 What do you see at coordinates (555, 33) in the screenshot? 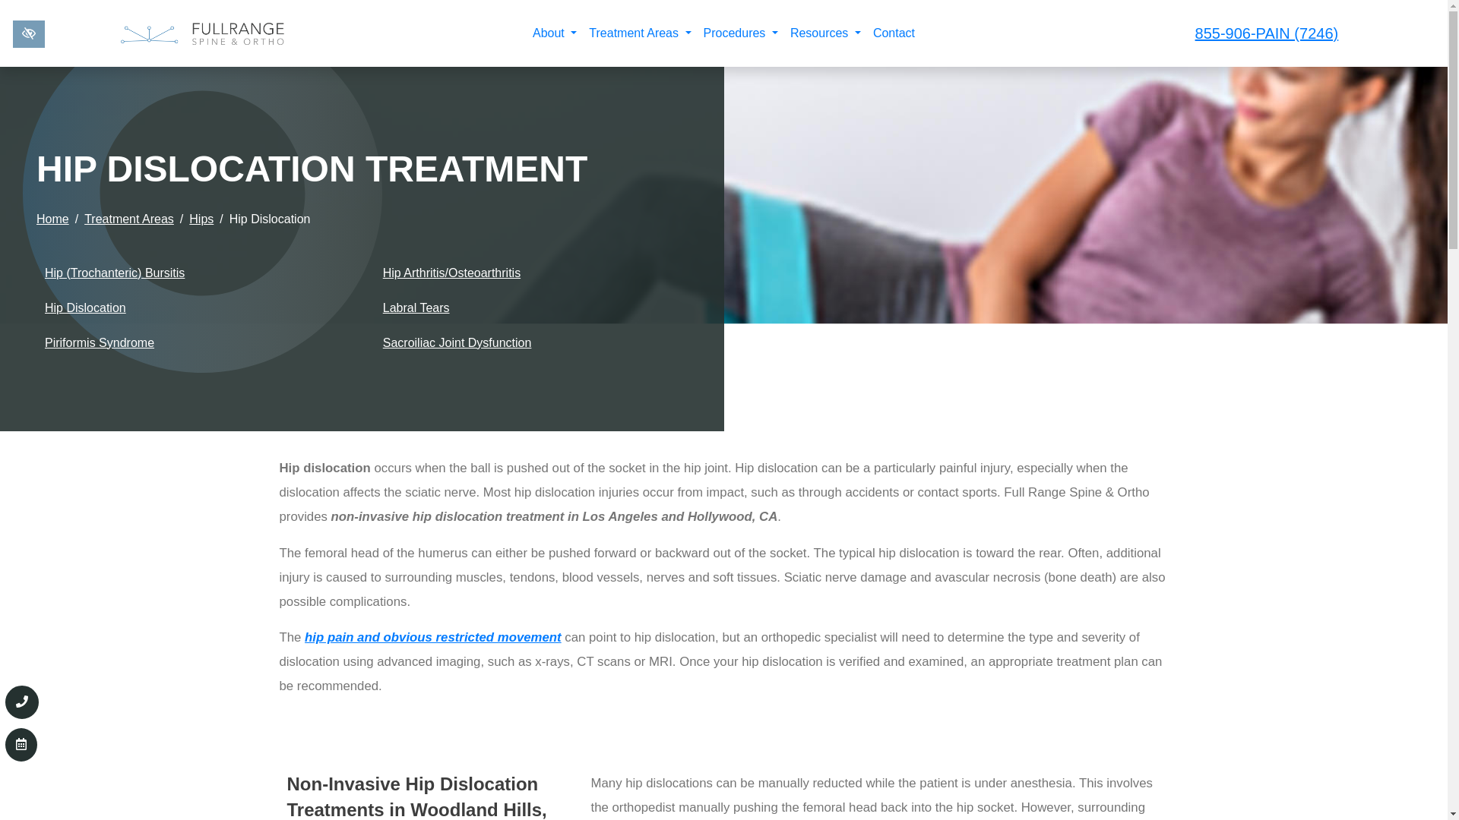
I see `About` at bounding box center [555, 33].